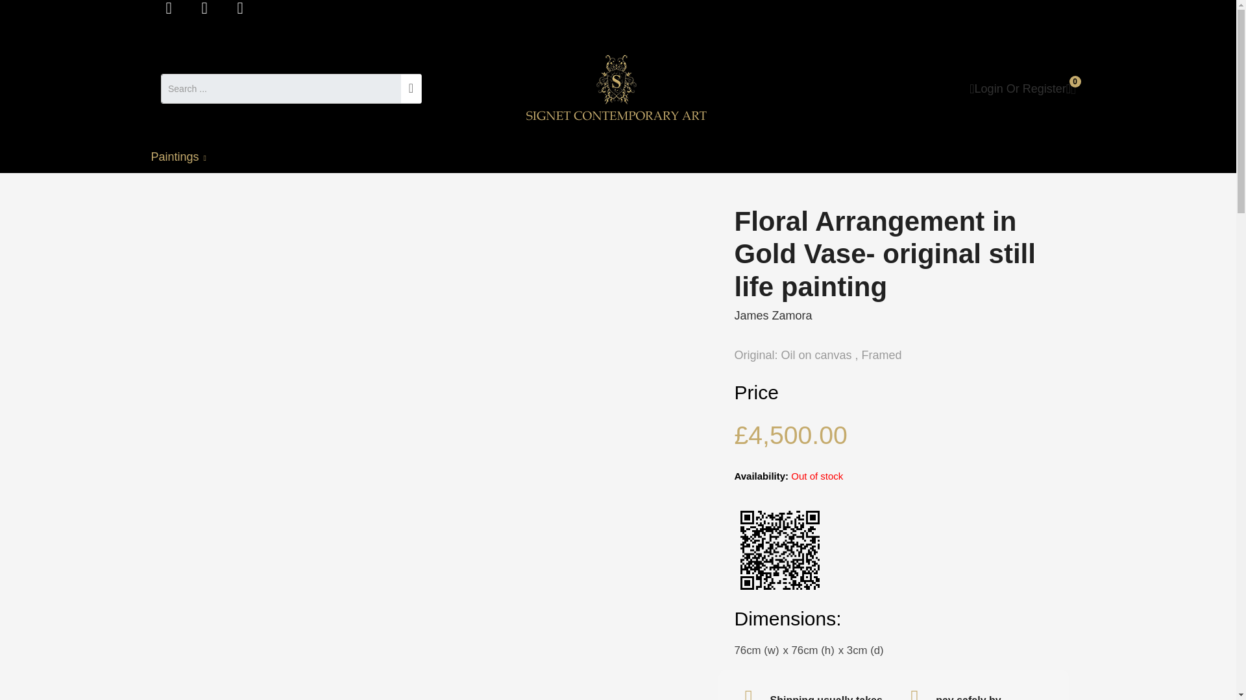 The width and height of the screenshot is (1246, 700). I want to click on Auctions, so click(336, 157).